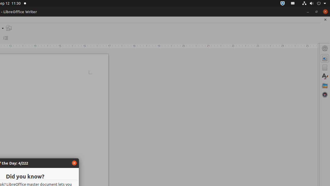 The width and height of the screenshot is (330, 186). Describe the element at coordinates (293, 4) in the screenshot. I see `org.kde.StatusNotifierItem-14077-1` at that location.